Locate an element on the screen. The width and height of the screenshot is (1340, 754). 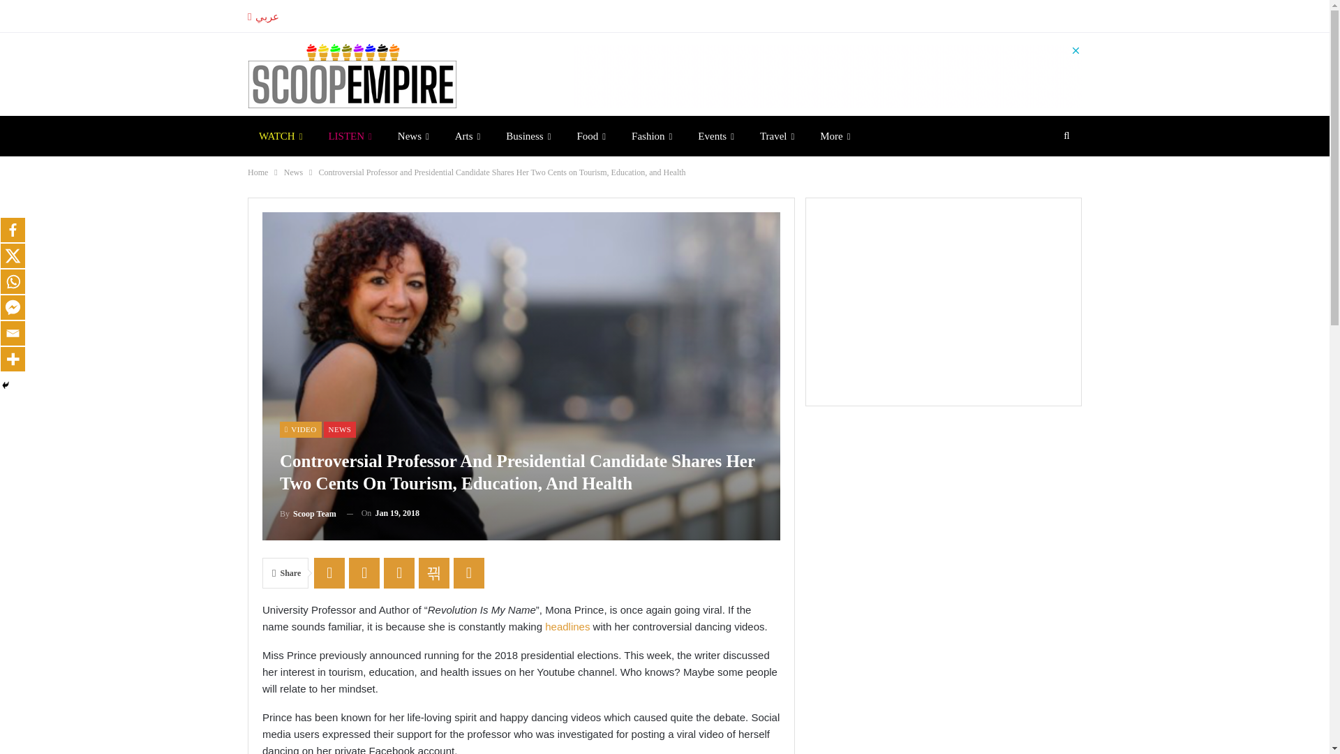
WATCH is located at coordinates (281, 135).